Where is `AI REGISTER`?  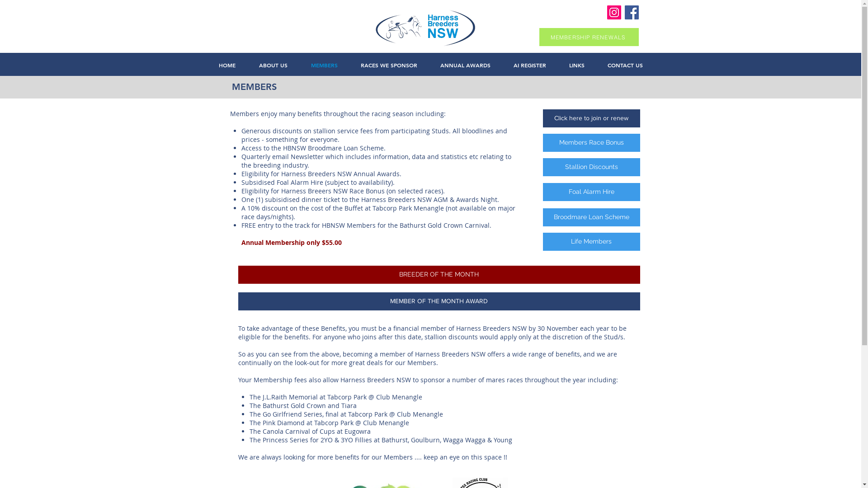
AI REGISTER is located at coordinates (530, 65).